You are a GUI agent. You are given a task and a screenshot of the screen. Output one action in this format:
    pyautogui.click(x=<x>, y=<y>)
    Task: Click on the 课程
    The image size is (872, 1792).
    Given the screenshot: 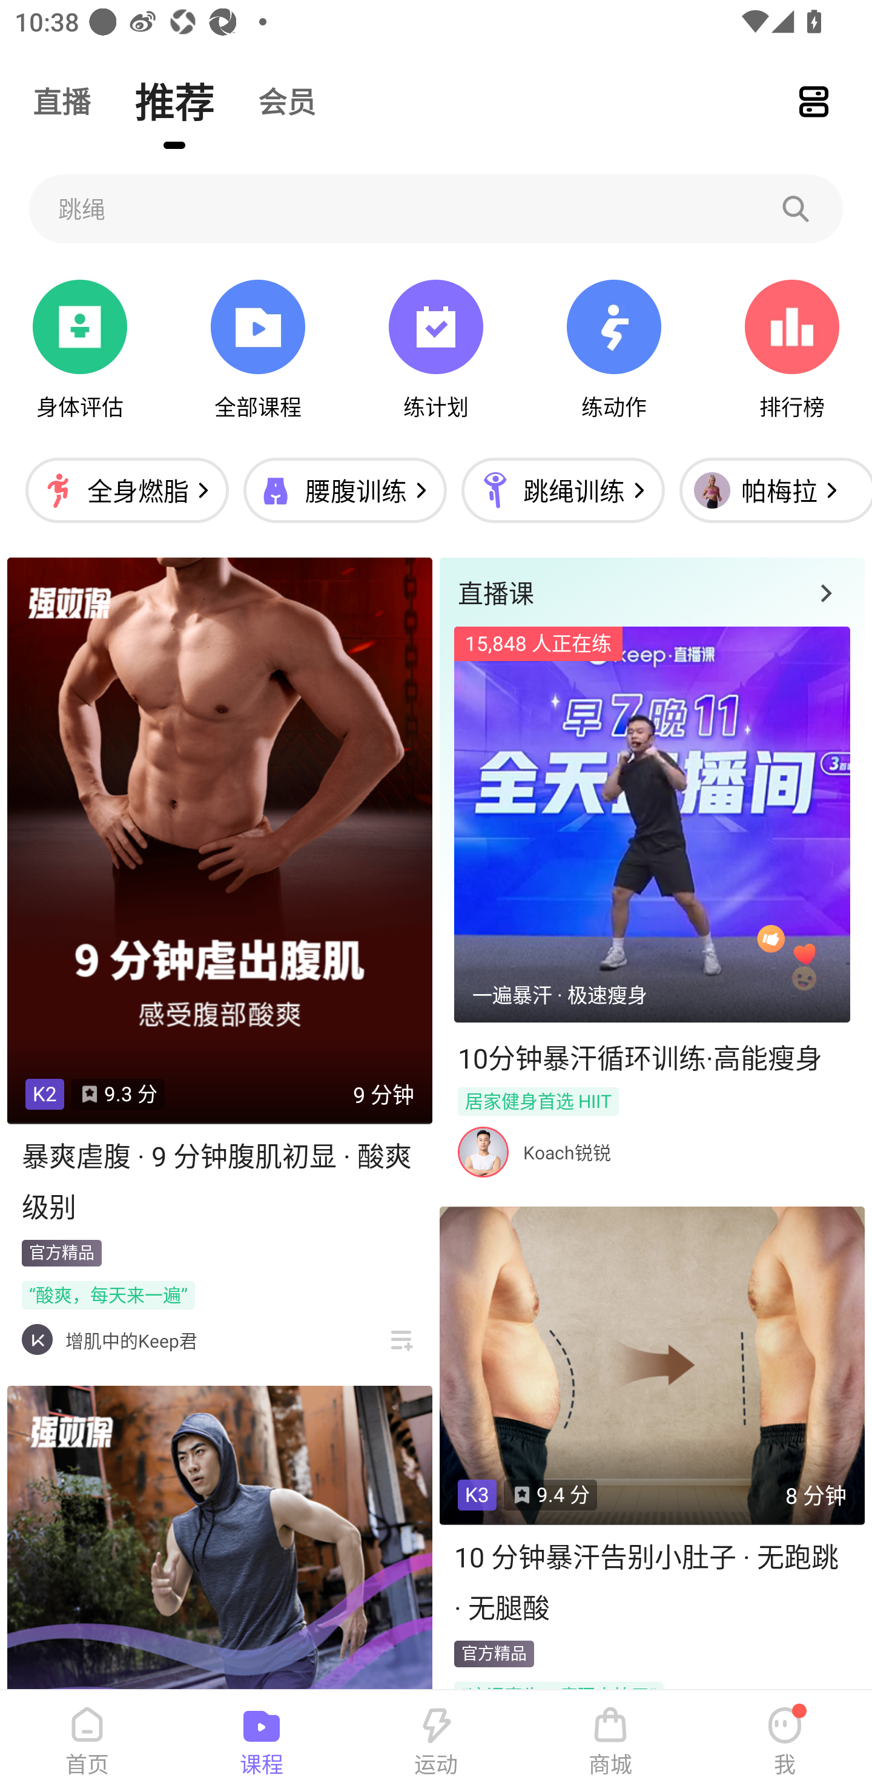 What is the action you would take?
    pyautogui.click(x=262, y=1741)
    